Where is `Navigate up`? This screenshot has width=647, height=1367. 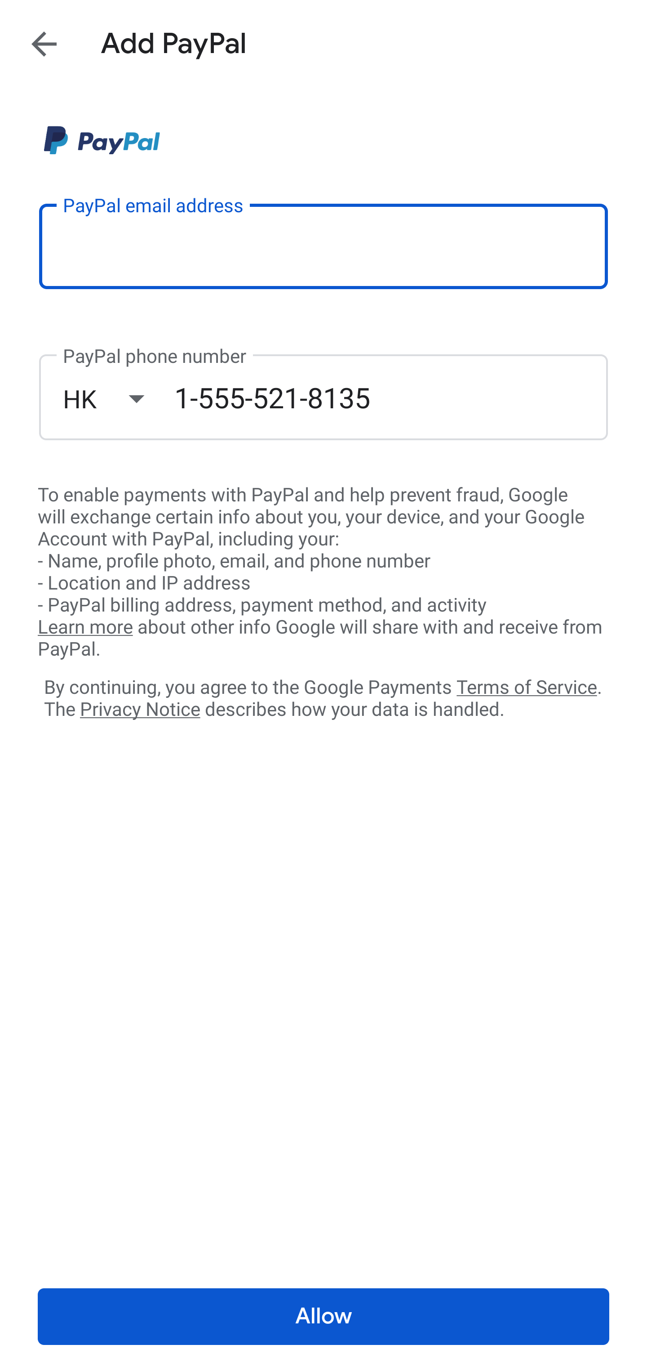 Navigate up is located at coordinates (44, 44).